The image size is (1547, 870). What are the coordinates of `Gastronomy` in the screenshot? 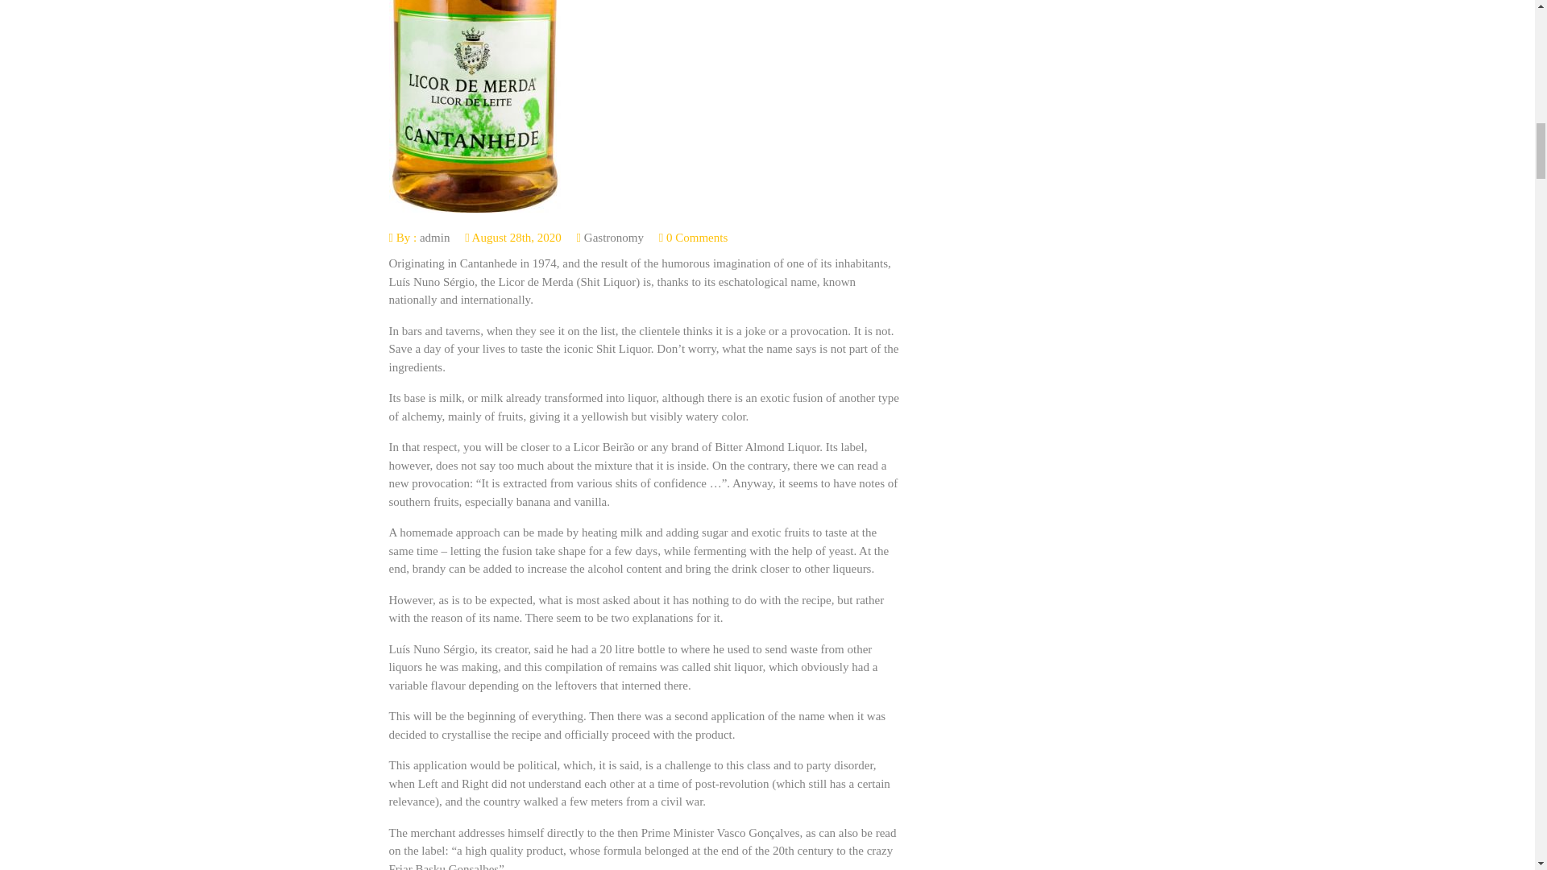 It's located at (614, 238).